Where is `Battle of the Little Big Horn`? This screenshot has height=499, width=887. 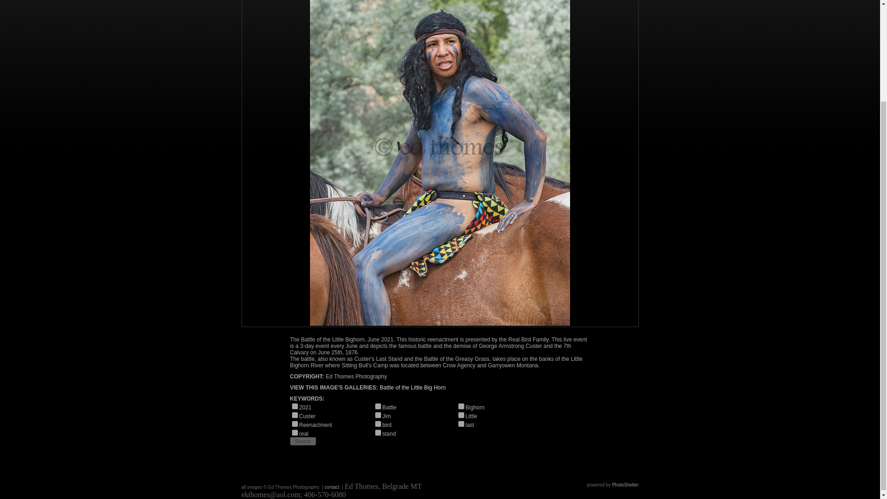
Battle of the Little Big Horn is located at coordinates (413, 387).